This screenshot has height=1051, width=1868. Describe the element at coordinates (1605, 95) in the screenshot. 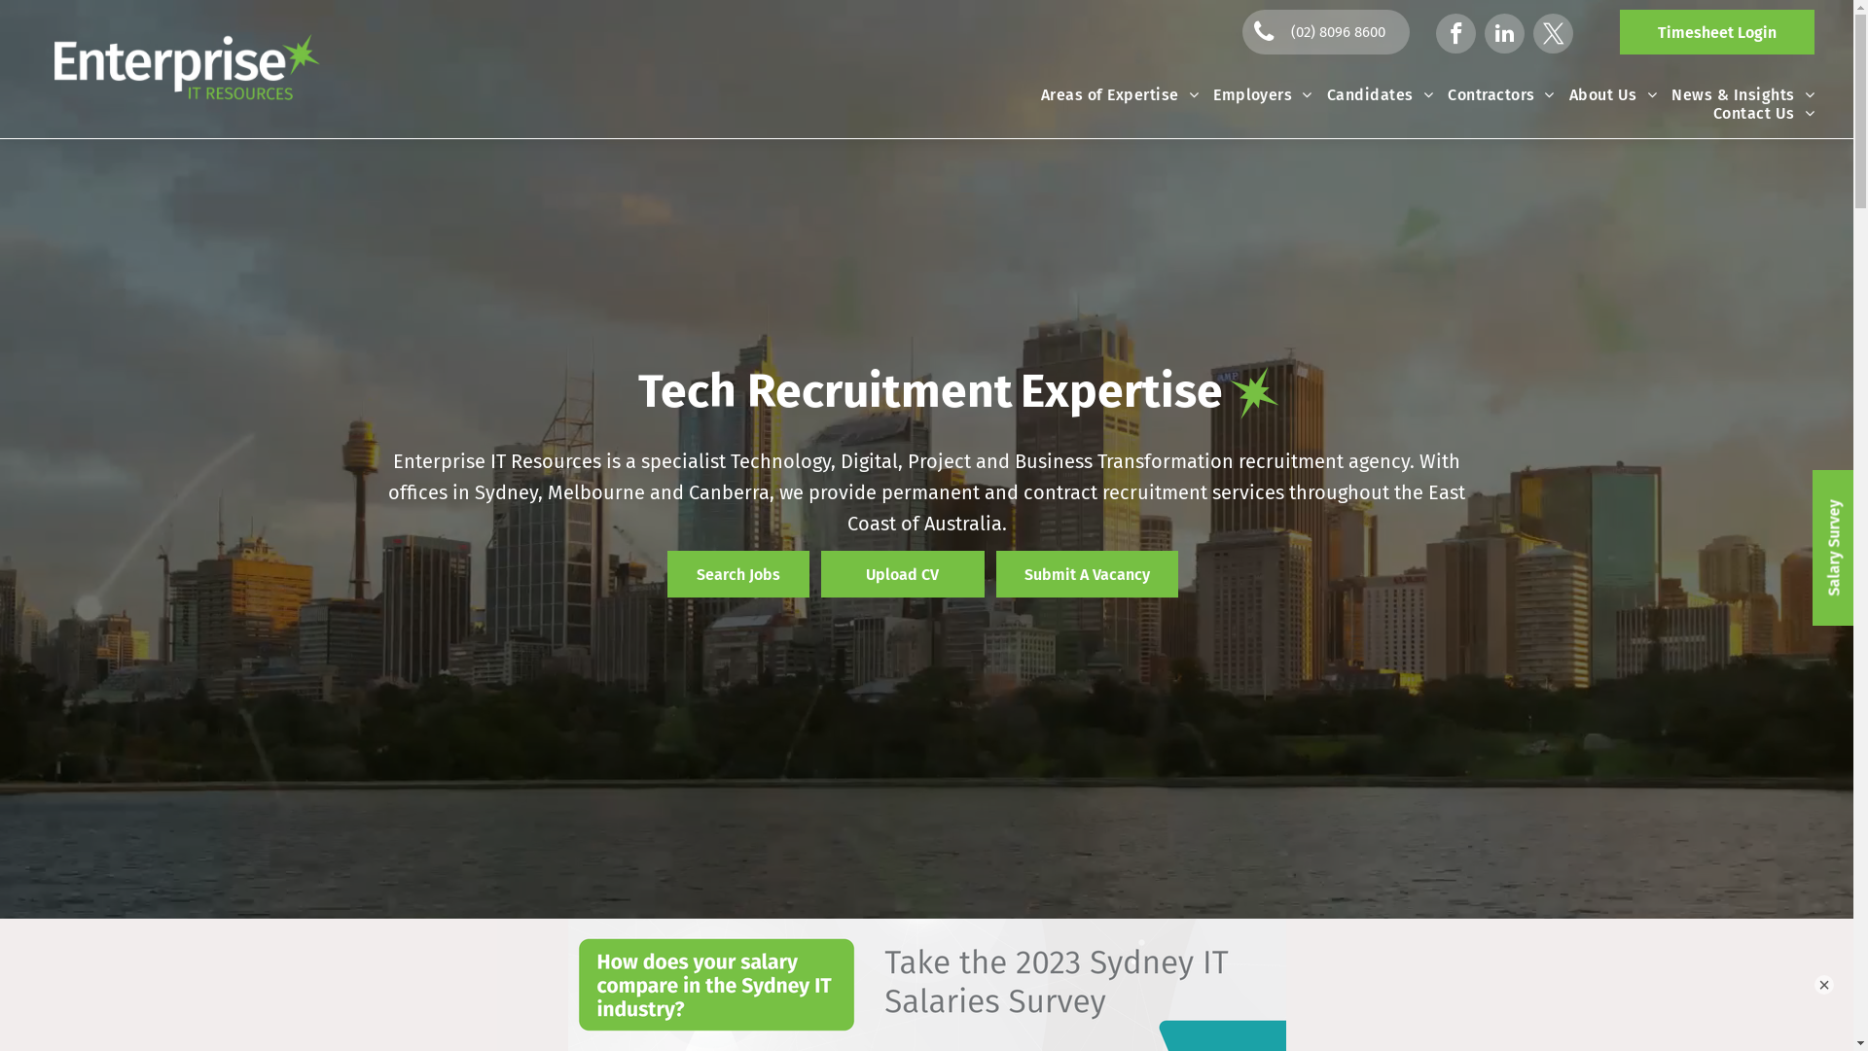

I see `About Us` at that location.